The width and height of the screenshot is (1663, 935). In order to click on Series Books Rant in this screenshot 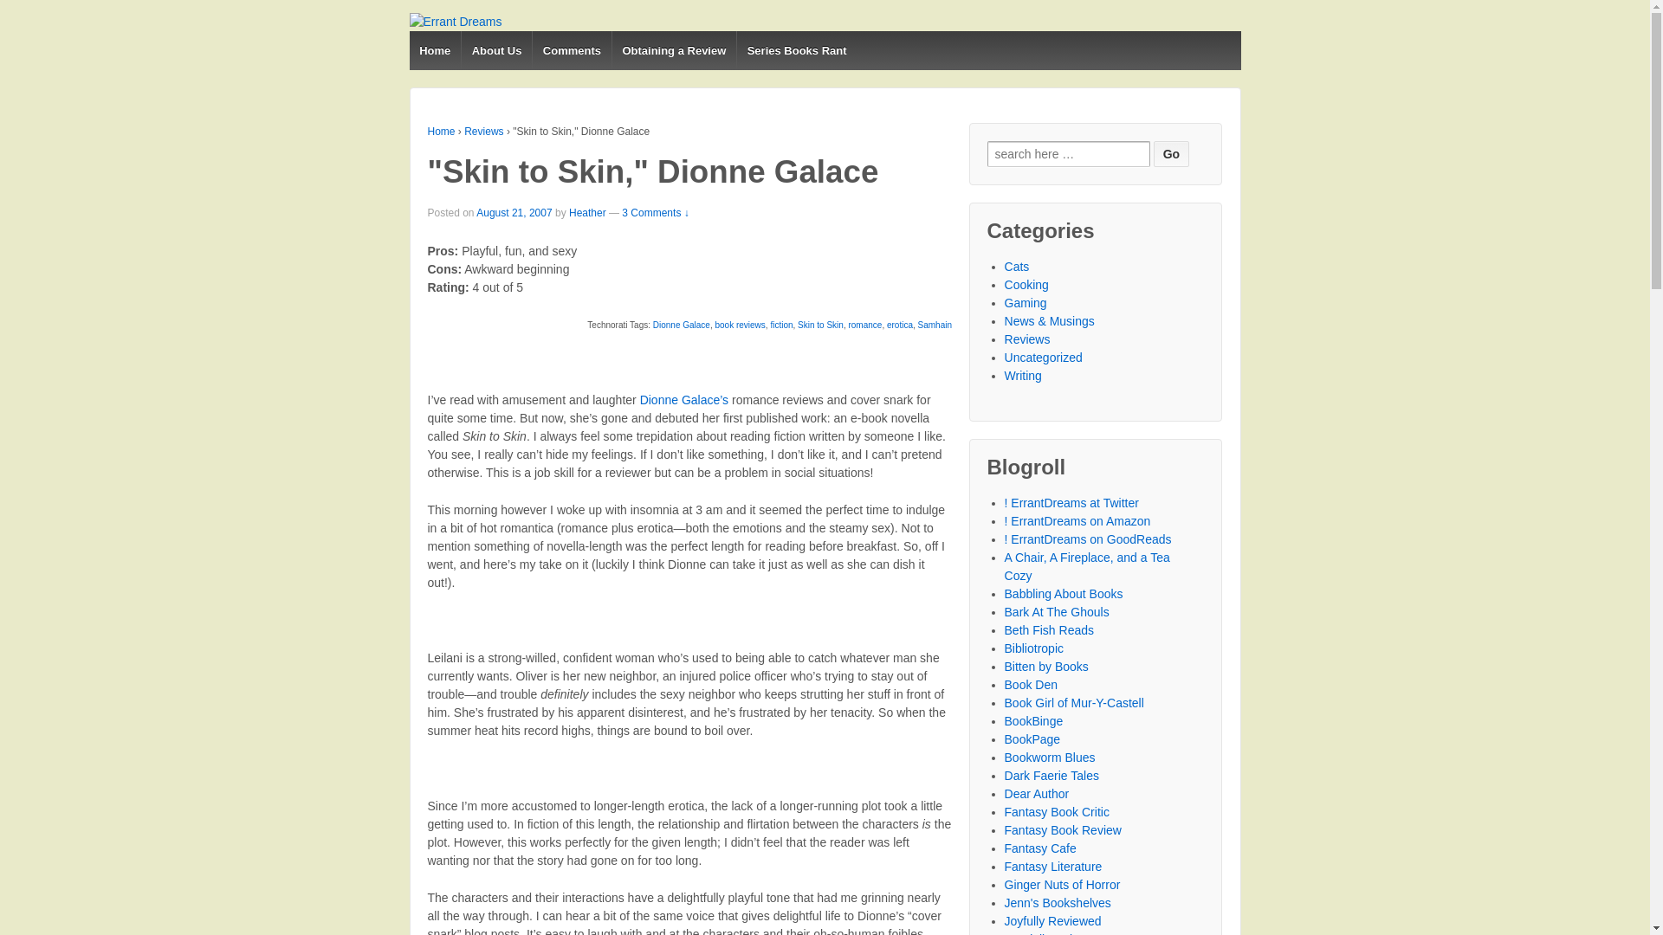, I will do `click(796, 50)`.